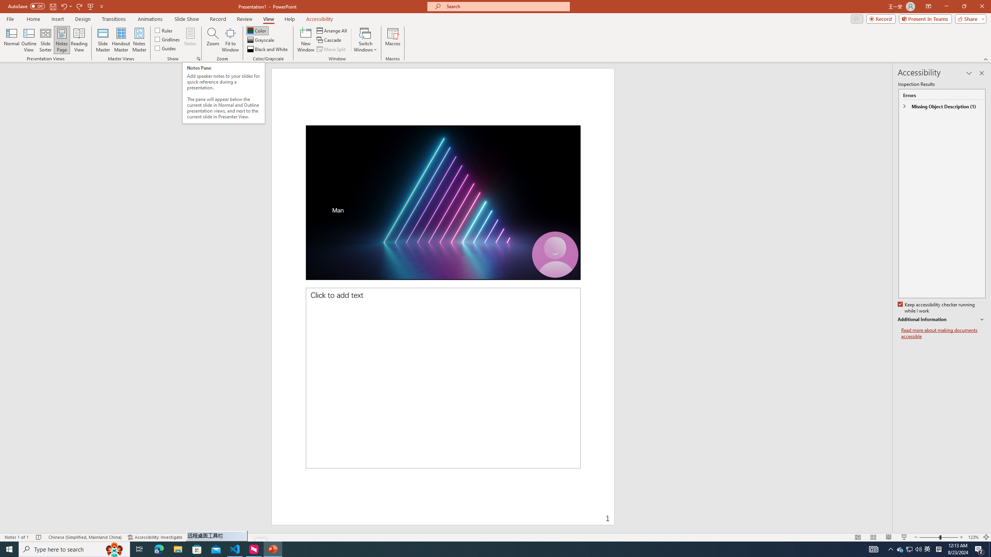 The image size is (991, 557). What do you see at coordinates (168, 39) in the screenshot?
I see `Gridlines` at bounding box center [168, 39].